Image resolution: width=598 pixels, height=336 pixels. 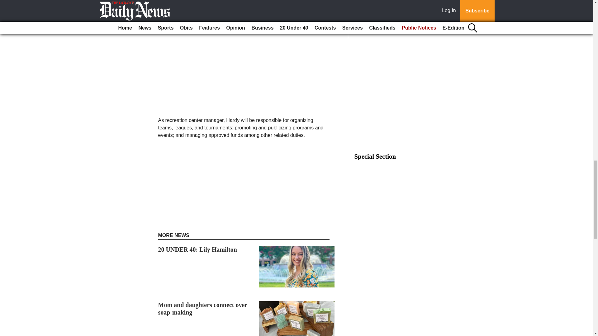 What do you see at coordinates (203, 309) in the screenshot?
I see `Mom and daughters connect over soap-making` at bounding box center [203, 309].